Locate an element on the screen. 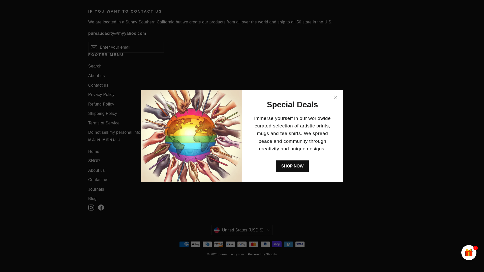 This screenshot has height=272, width=484. icon-email is located at coordinates (94, 47).